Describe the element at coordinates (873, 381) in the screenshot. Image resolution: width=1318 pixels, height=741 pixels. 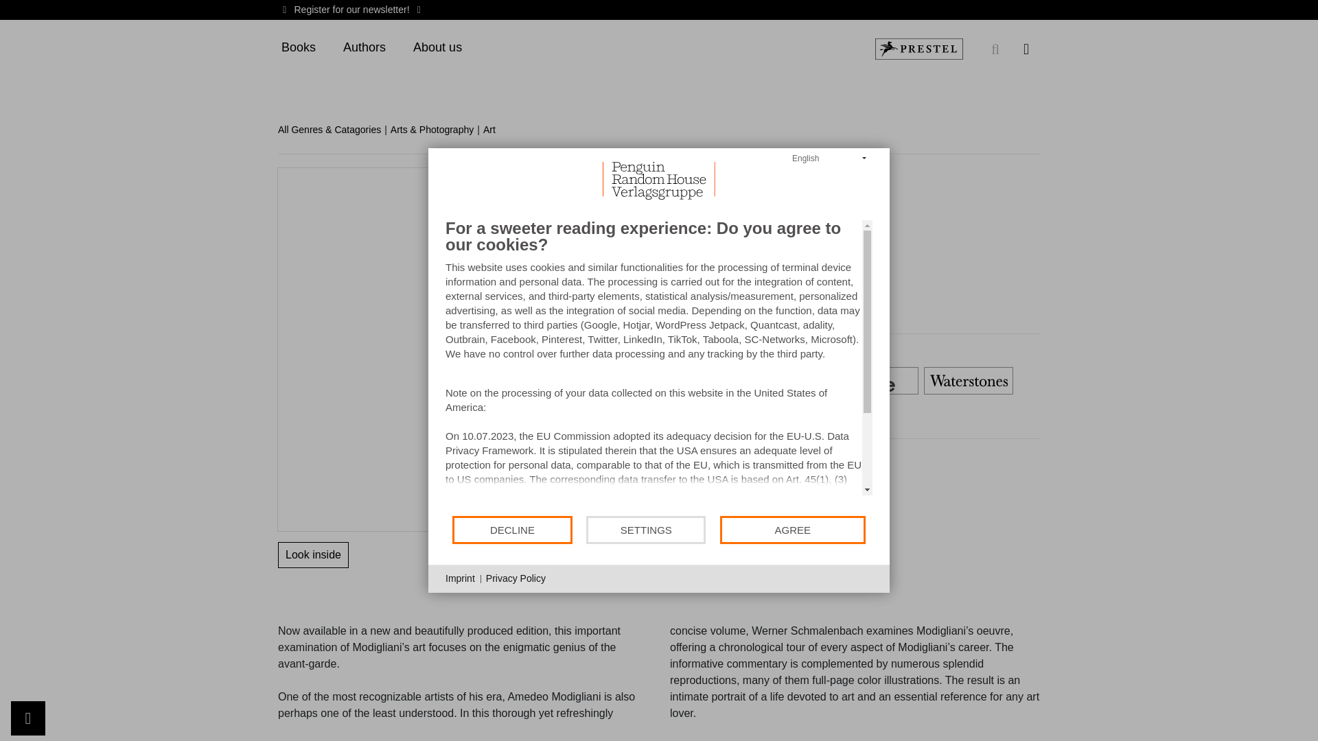
I see `hive` at that location.